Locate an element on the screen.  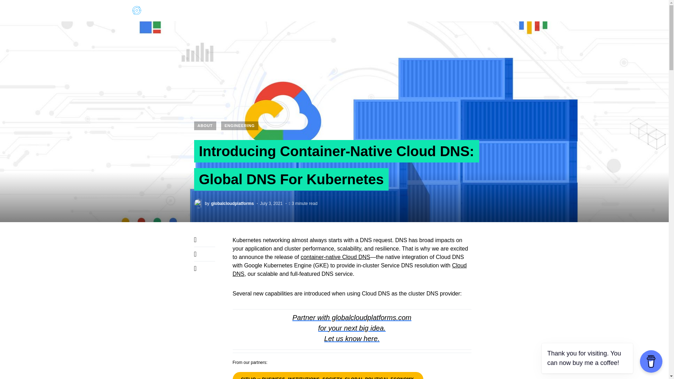
ABOUT US is located at coordinates (467, 11).